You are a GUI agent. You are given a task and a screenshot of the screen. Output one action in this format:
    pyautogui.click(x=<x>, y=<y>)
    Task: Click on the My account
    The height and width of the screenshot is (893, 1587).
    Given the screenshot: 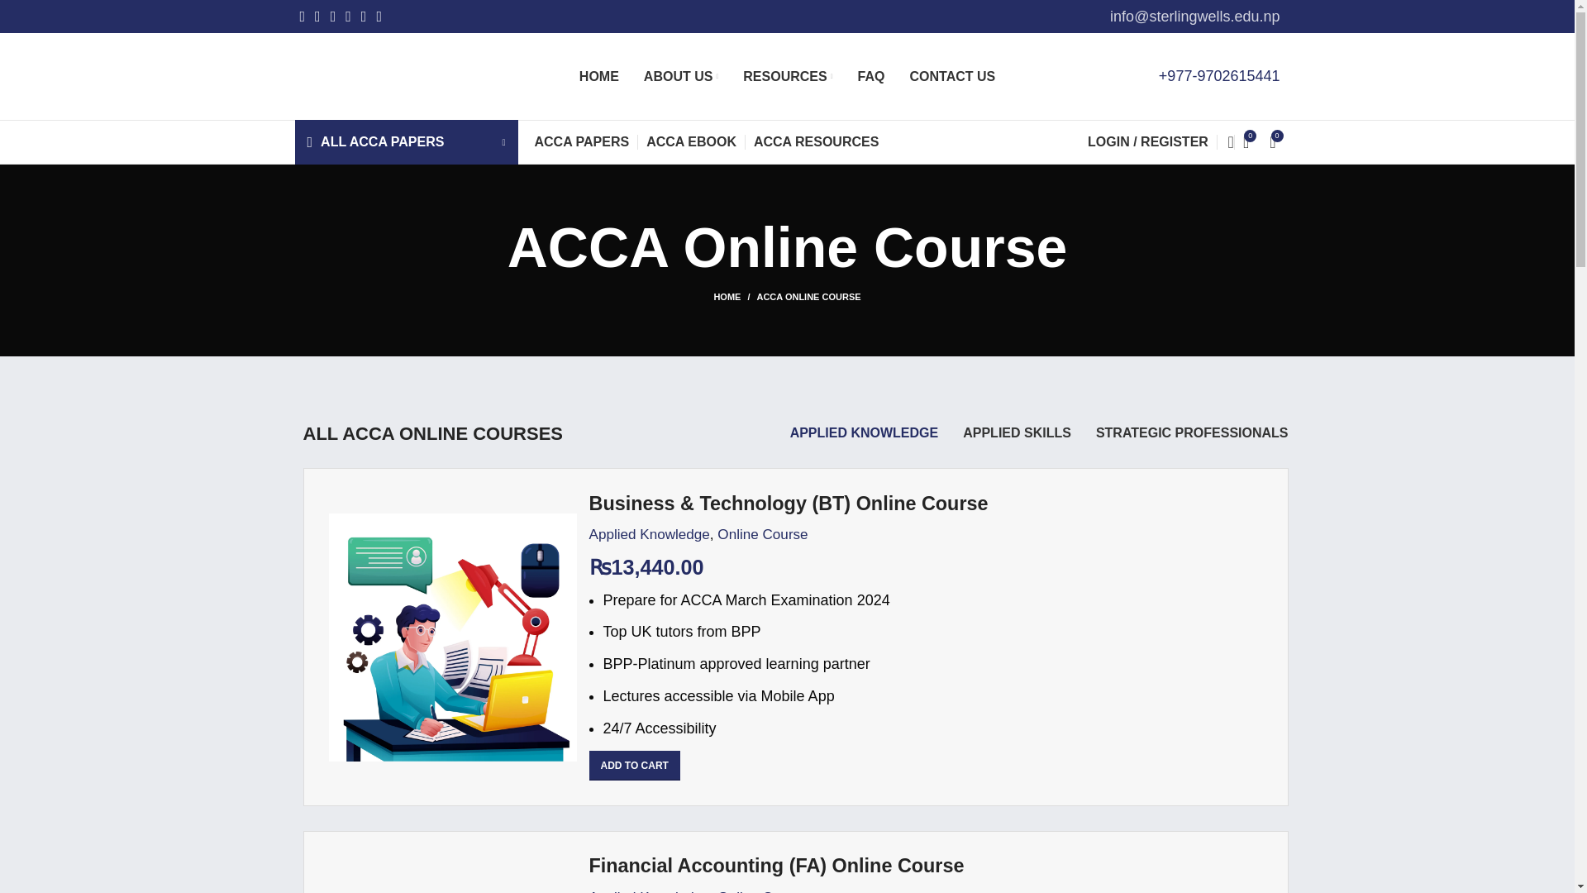 What is the action you would take?
    pyautogui.click(x=1147, y=142)
    